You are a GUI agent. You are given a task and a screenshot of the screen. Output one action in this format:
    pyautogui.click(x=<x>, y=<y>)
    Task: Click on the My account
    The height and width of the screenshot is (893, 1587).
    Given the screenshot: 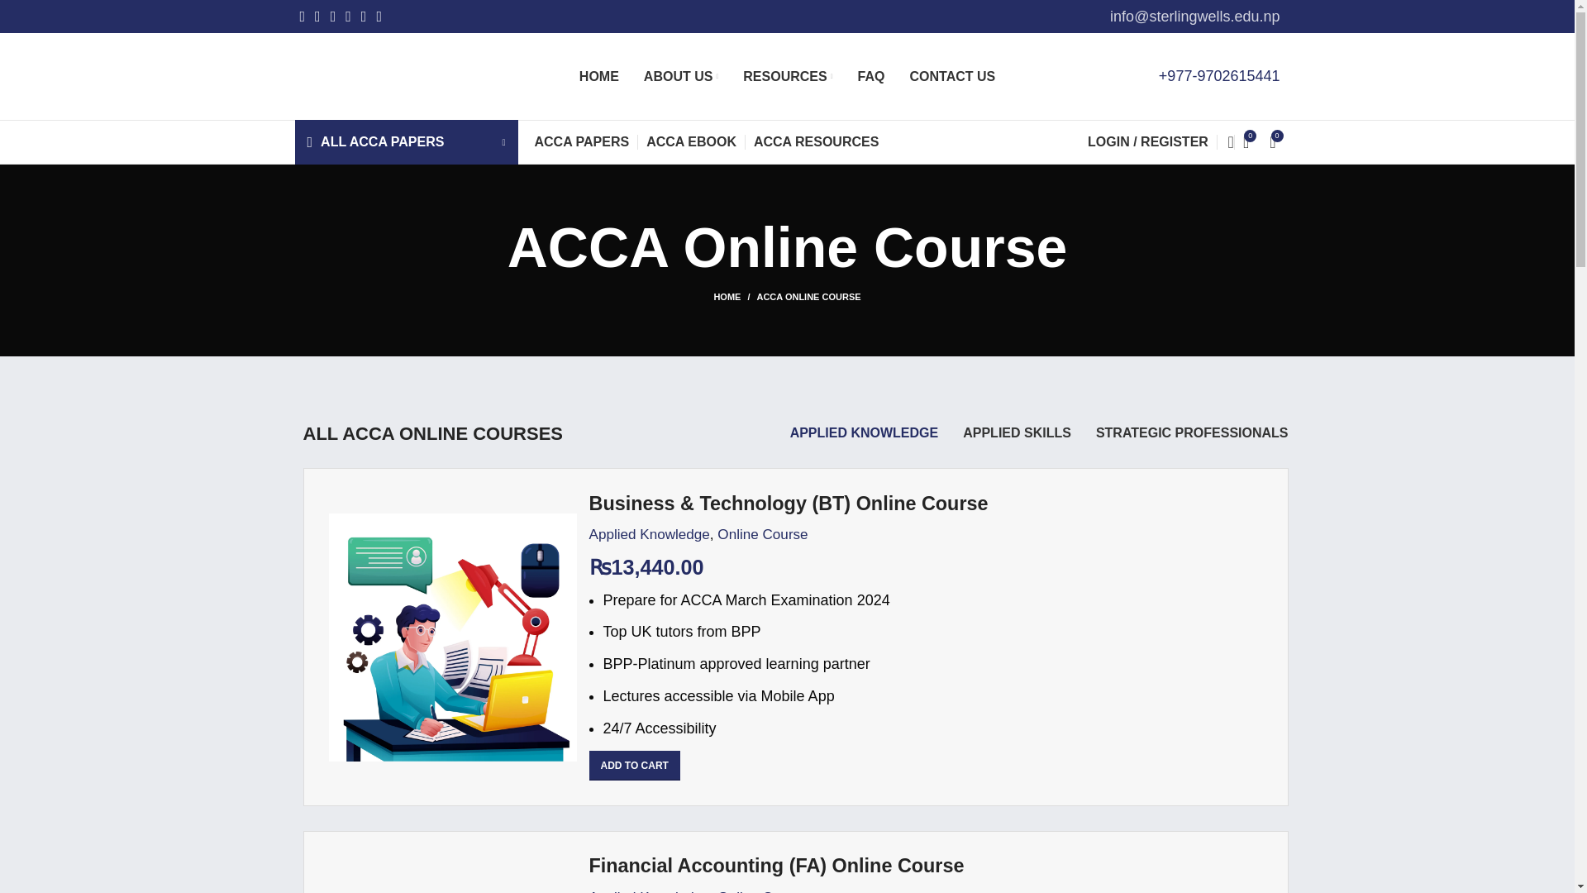 What is the action you would take?
    pyautogui.click(x=1147, y=142)
    